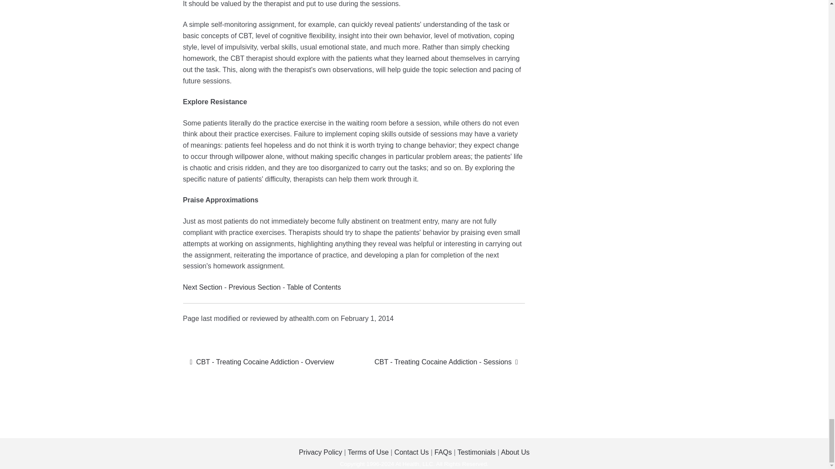  I want to click on About Us, so click(446, 362).